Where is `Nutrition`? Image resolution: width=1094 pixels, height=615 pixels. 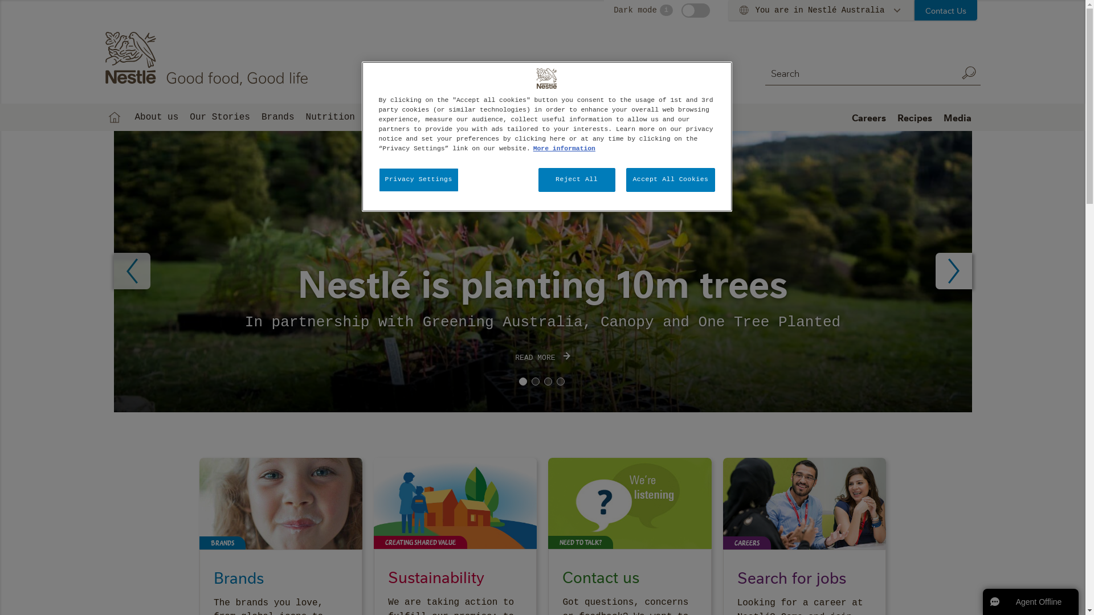
Nutrition is located at coordinates (330, 117).